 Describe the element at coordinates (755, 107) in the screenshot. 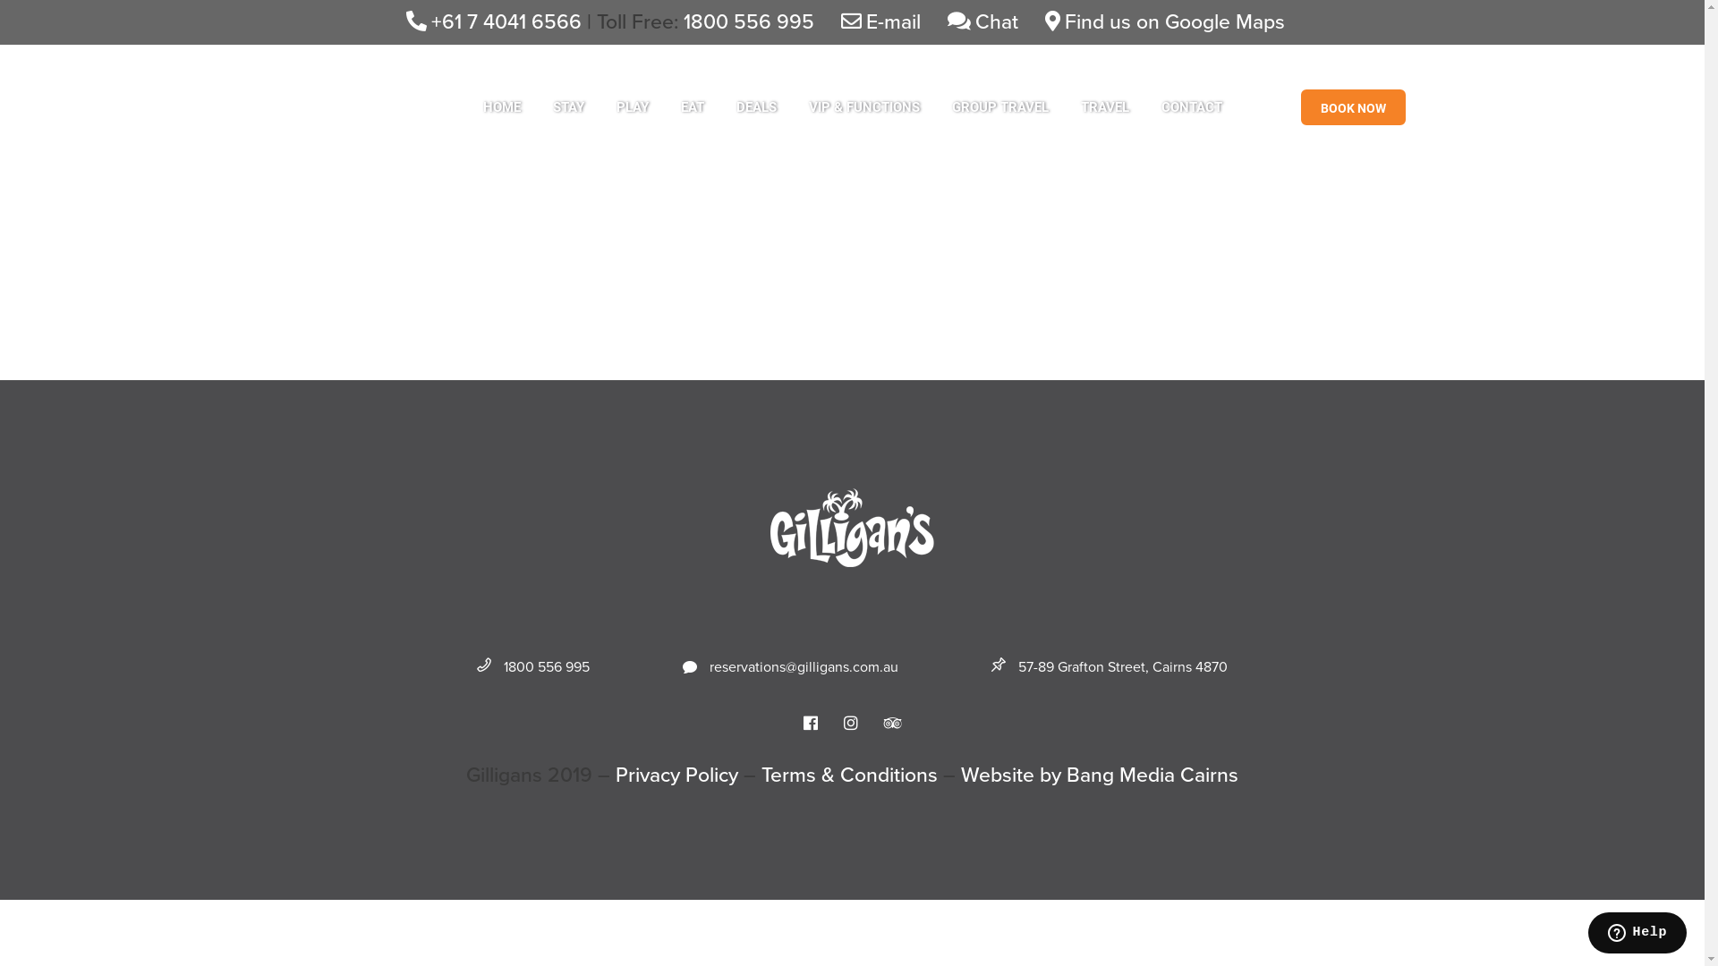

I see `DEALS` at that location.